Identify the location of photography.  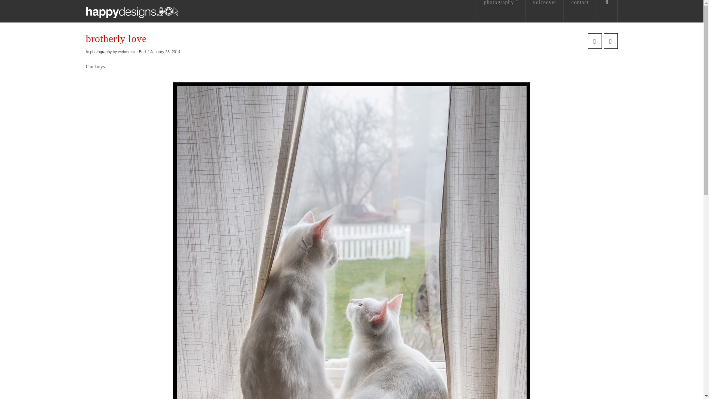
(100, 51).